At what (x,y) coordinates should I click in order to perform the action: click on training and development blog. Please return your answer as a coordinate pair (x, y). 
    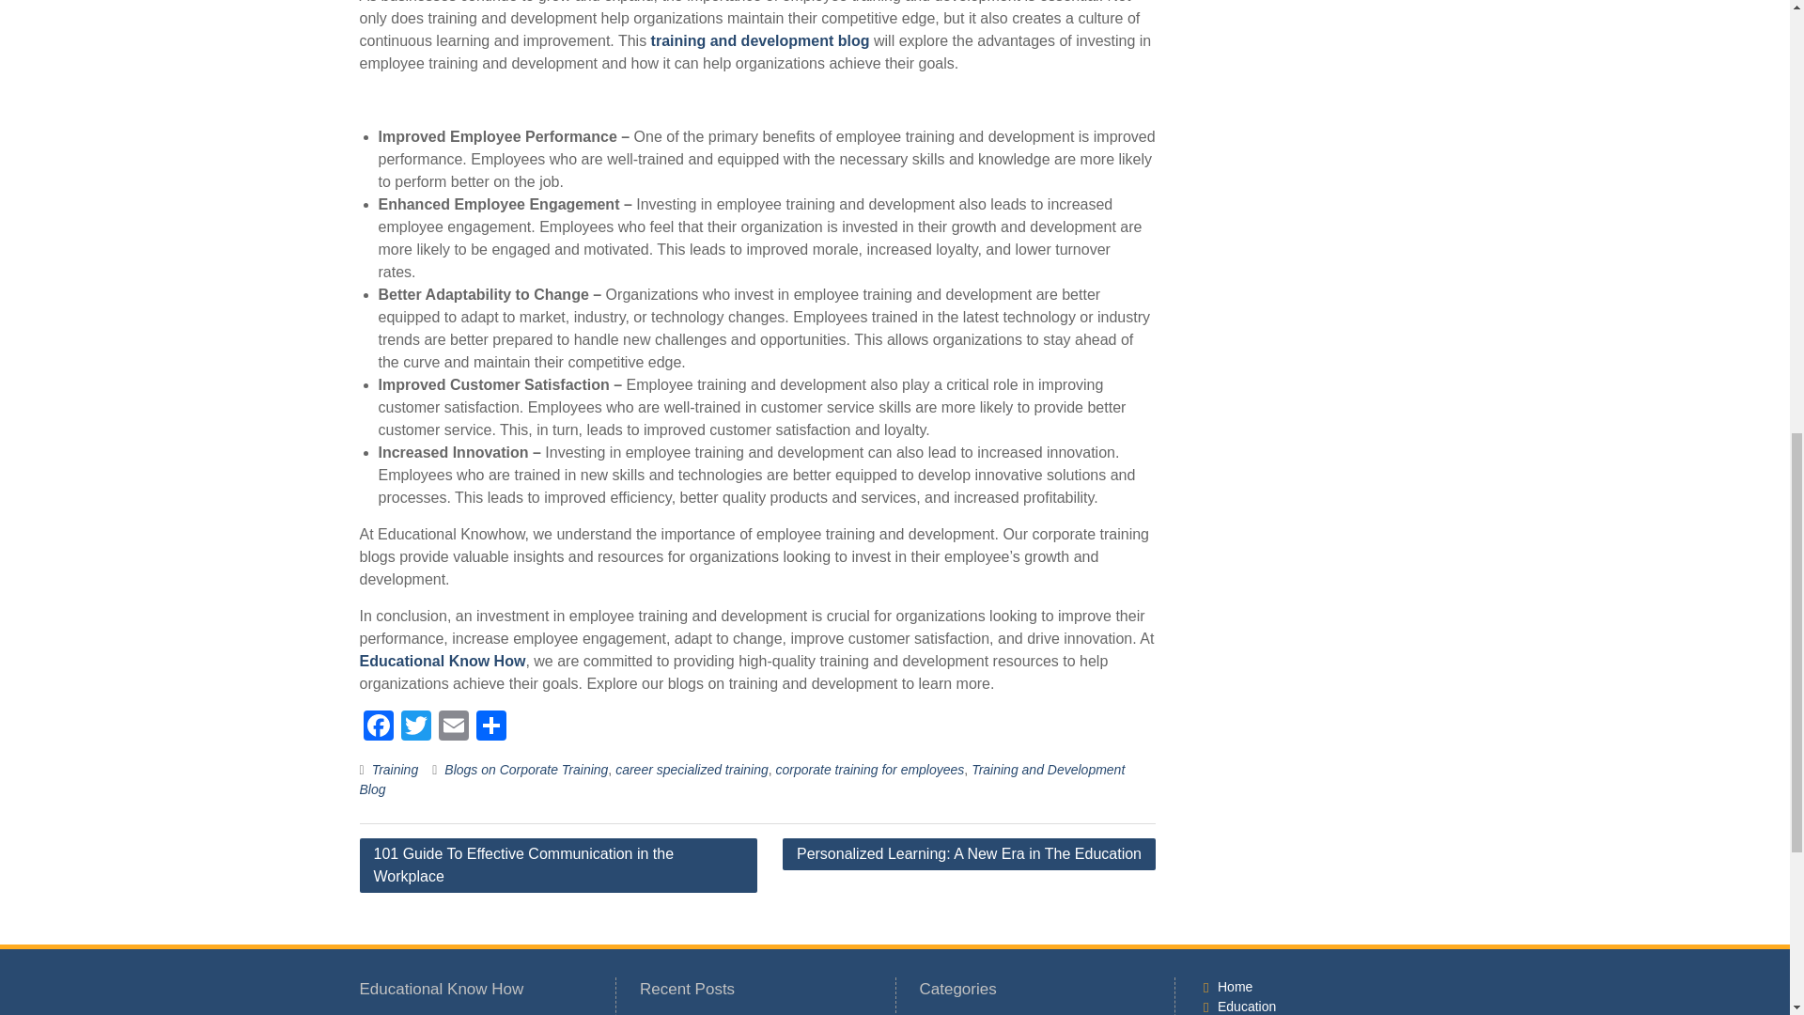
    Looking at the image, I should click on (760, 39).